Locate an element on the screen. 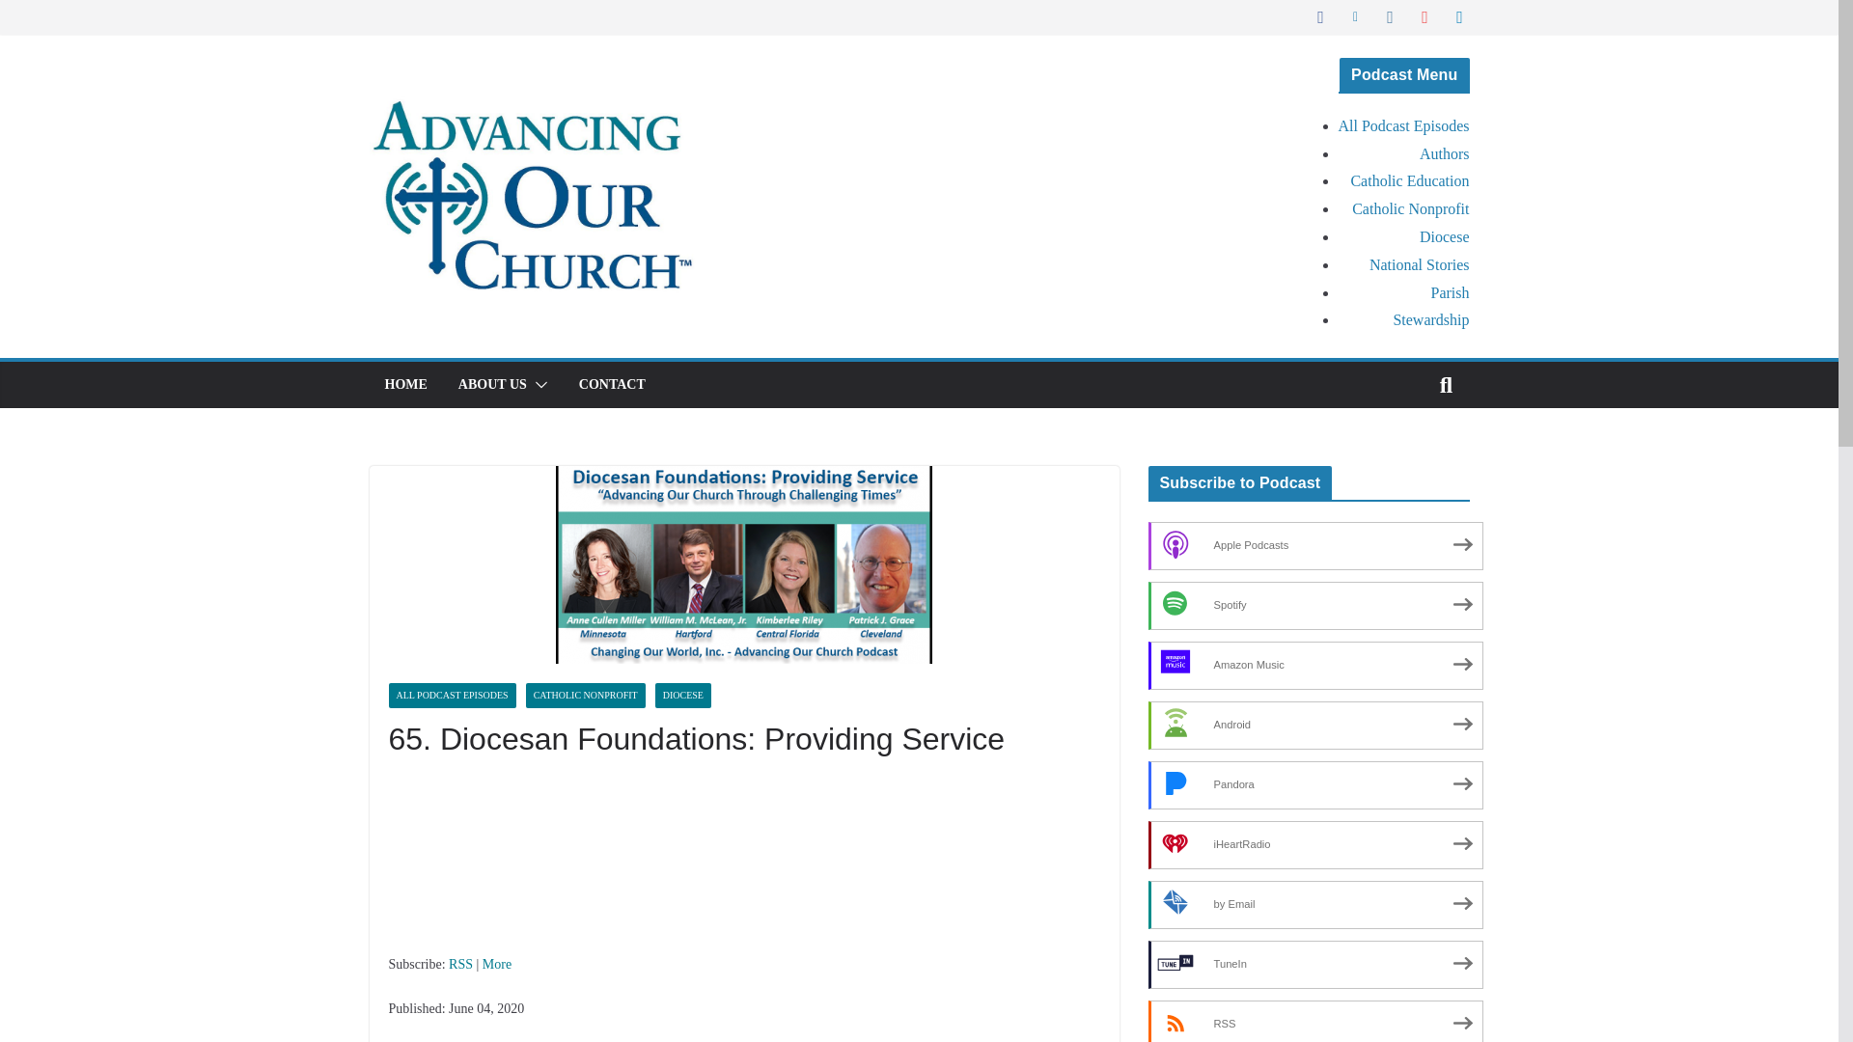 This screenshot has height=1042, width=1853. ABOUT US is located at coordinates (492, 384).